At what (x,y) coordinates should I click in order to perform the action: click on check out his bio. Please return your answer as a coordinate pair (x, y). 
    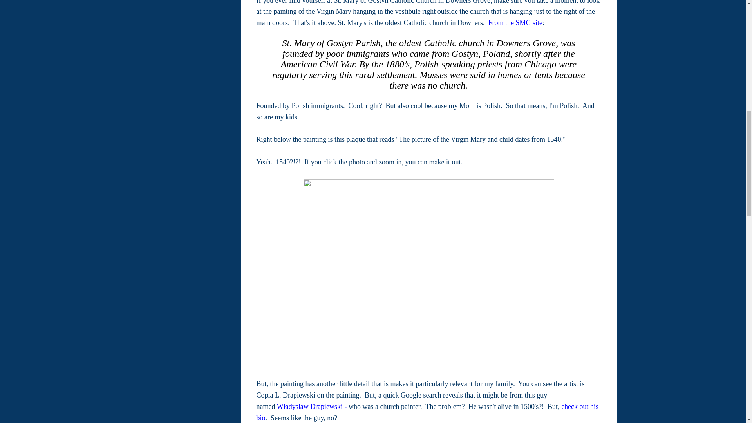
    Looking at the image, I should click on (427, 412).